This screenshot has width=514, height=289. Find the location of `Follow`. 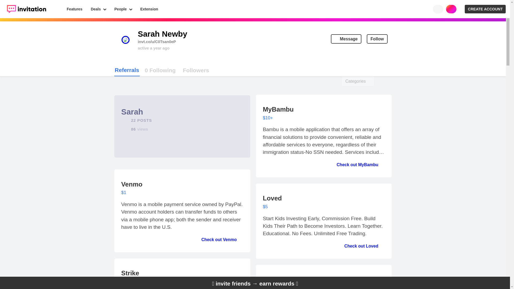

Follow is located at coordinates (377, 39).